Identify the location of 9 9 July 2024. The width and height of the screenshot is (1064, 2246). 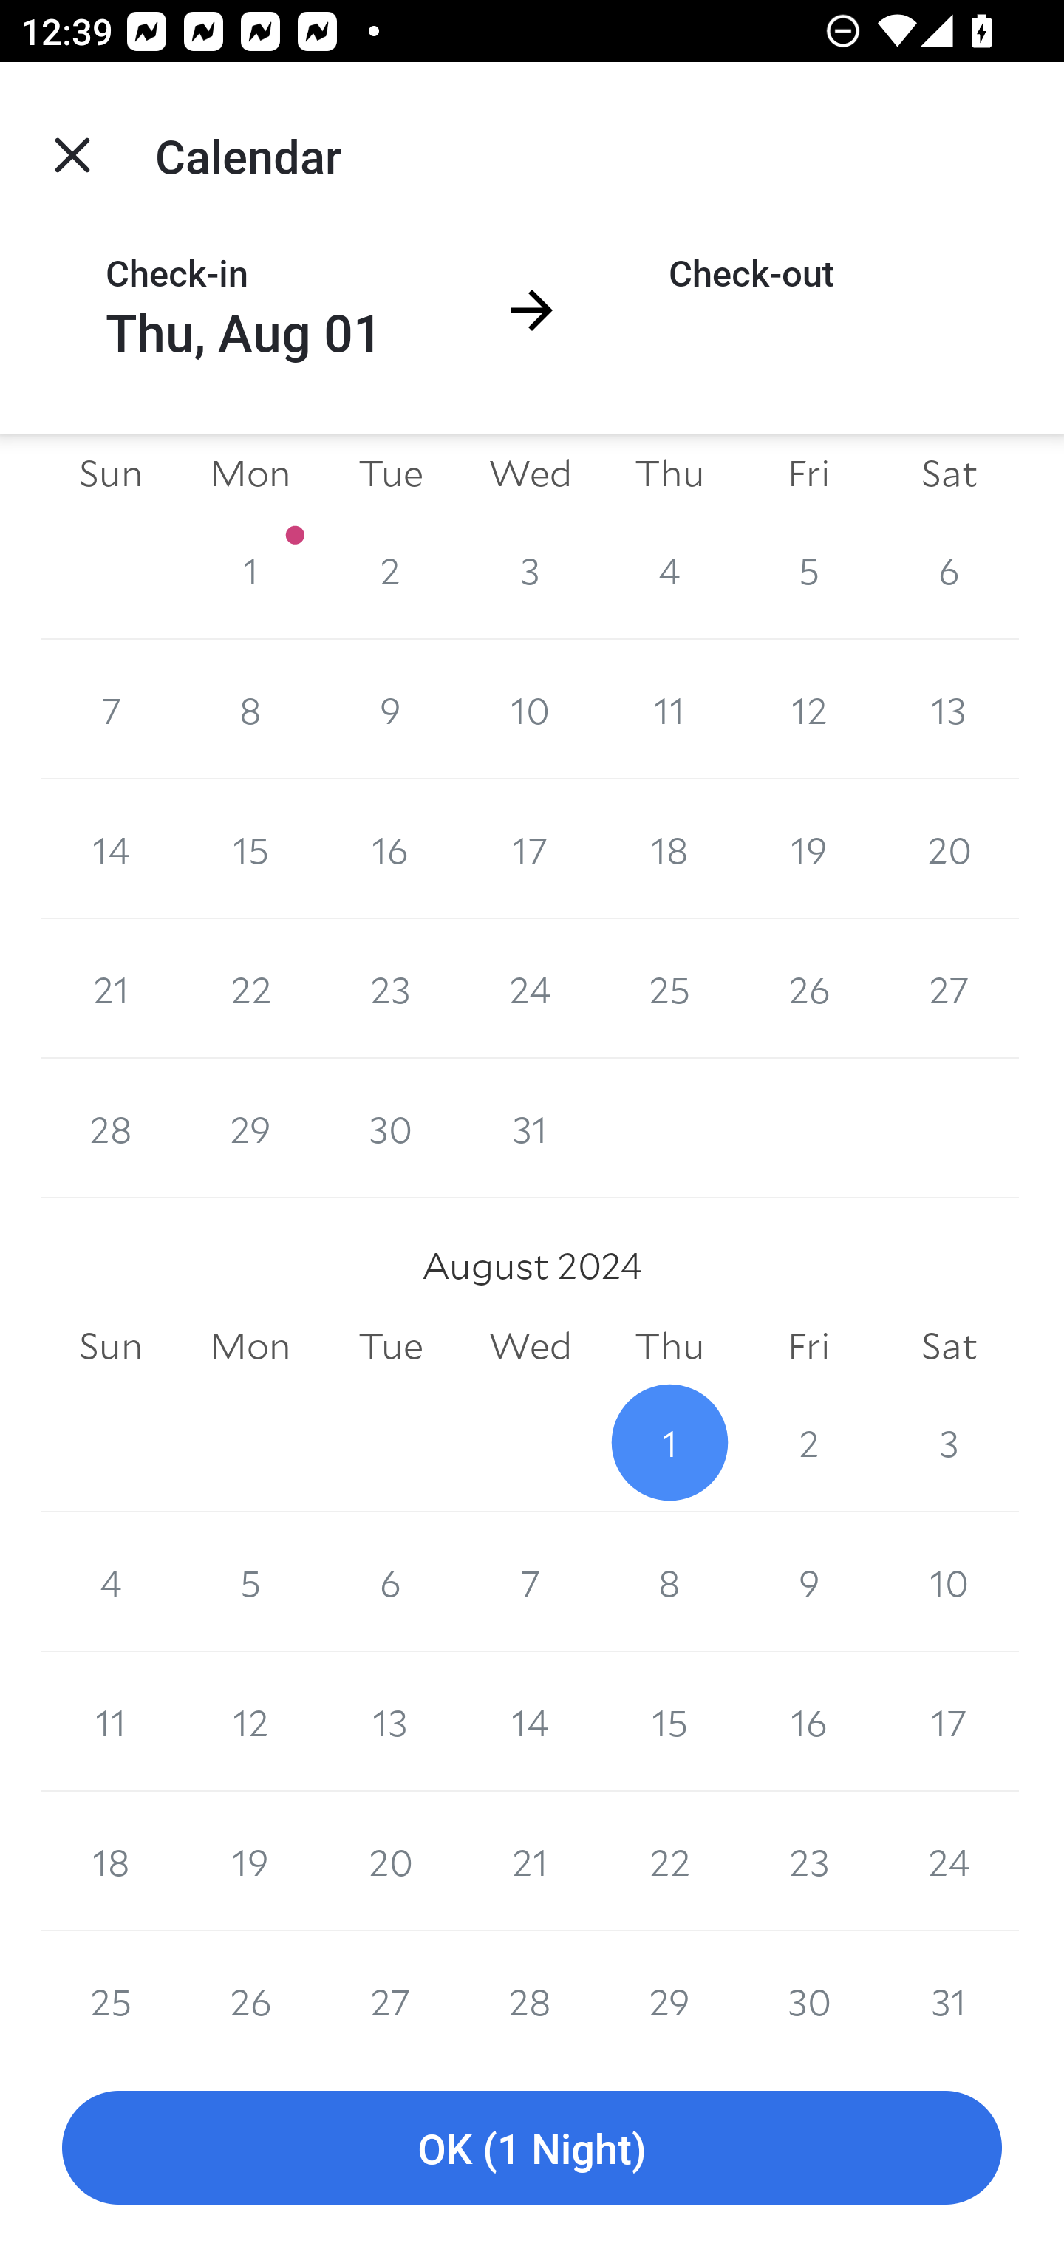
(390, 709).